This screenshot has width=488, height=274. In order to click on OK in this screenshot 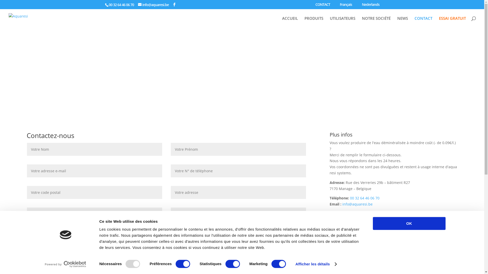, I will do `click(409, 223)`.